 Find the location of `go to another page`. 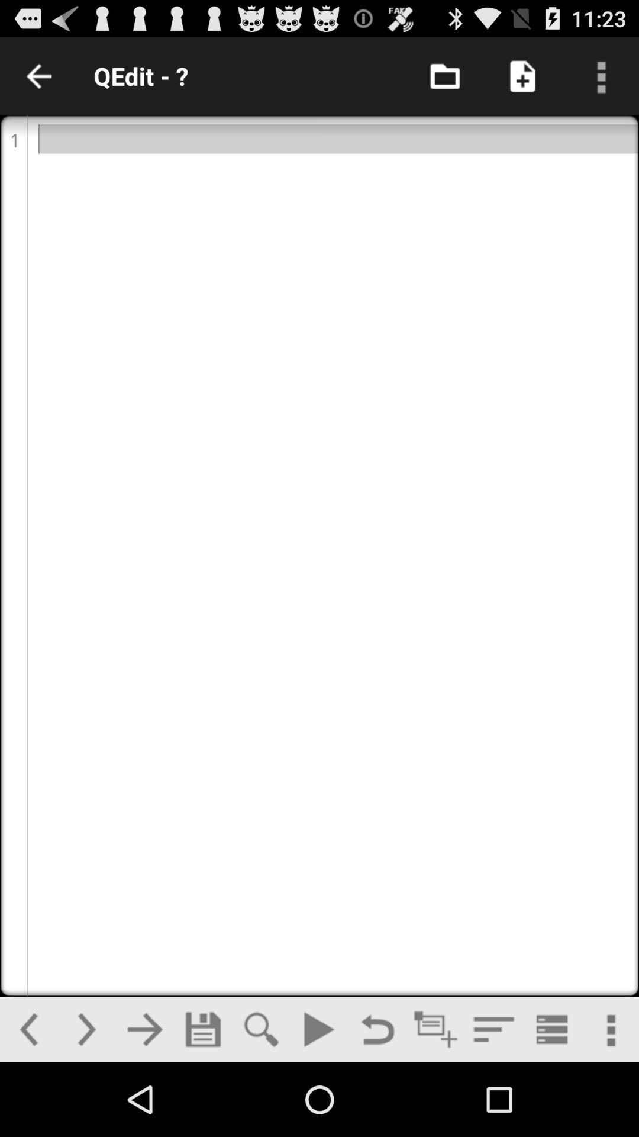

go to another page is located at coordinates (144, 1029).